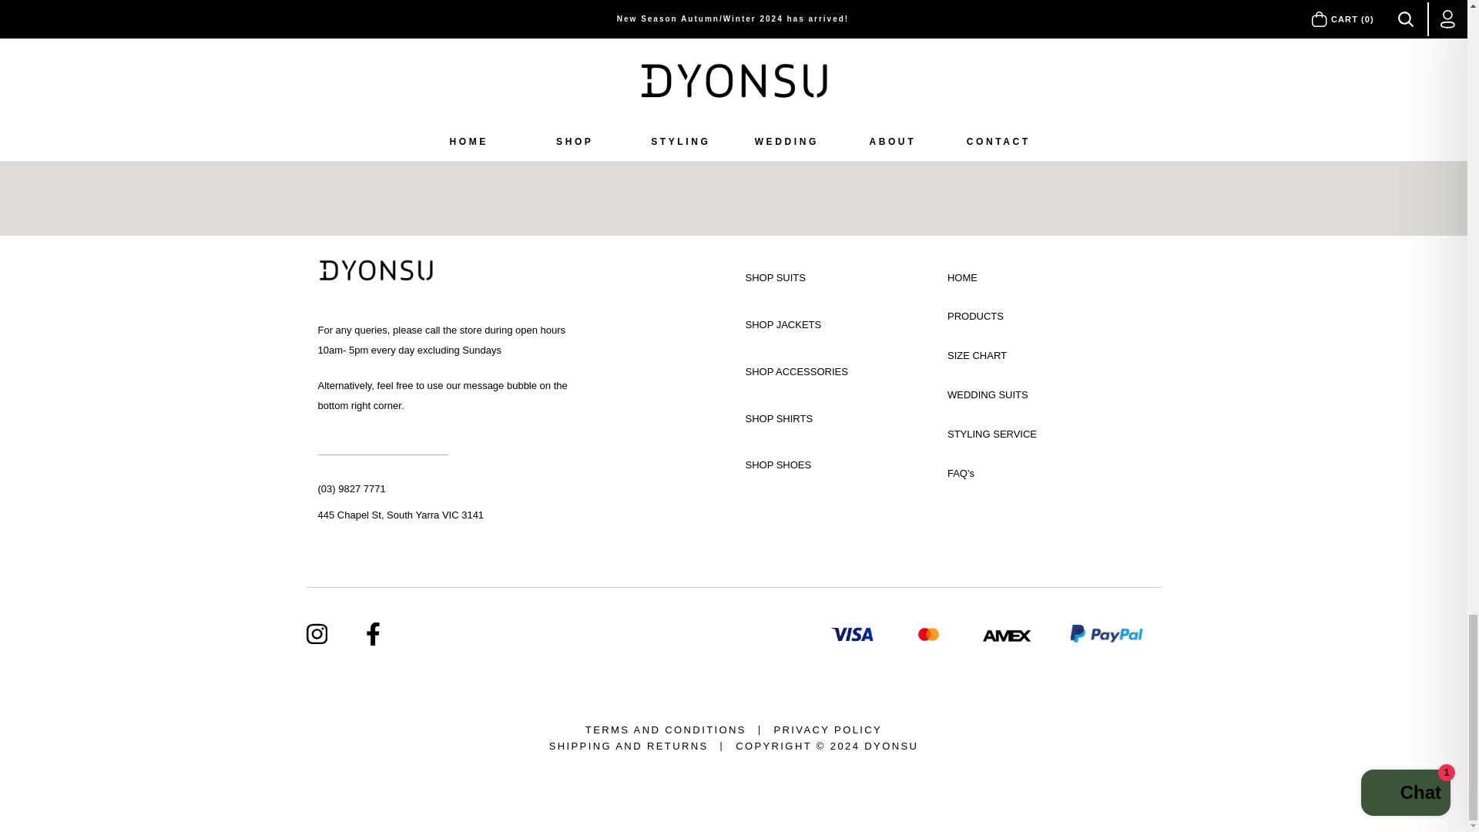  What do you see at coordinates (666, 730) in the screenshot?
I see `TERMS AND CONDITIONS` at bounding box center [666, 730].